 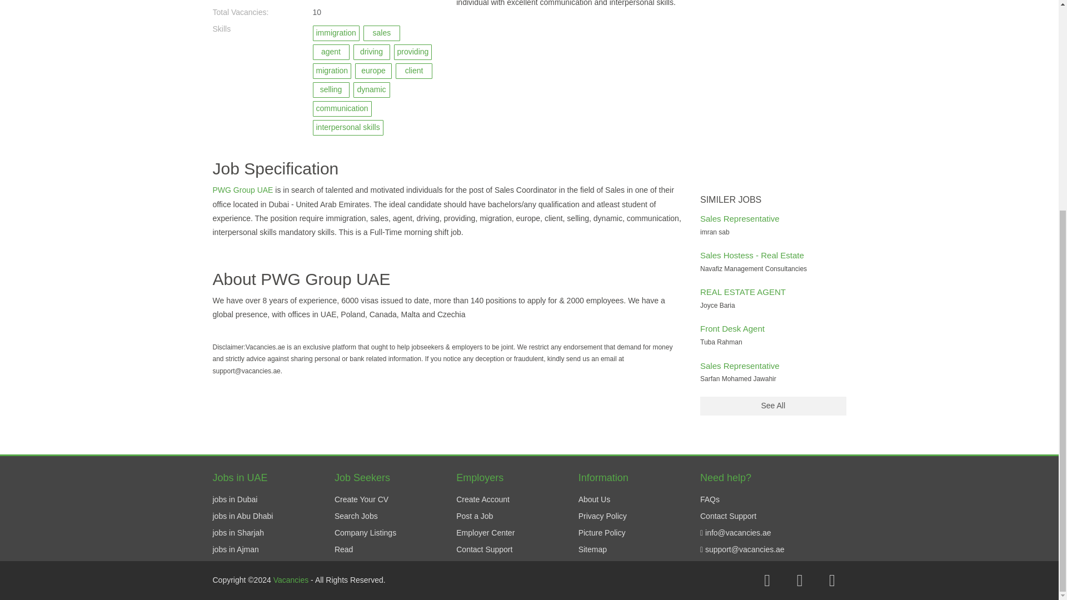 What do you see at coordinates (483, 499) in the screenshot?
I see `Create Account` at bounding box center [483, 499].